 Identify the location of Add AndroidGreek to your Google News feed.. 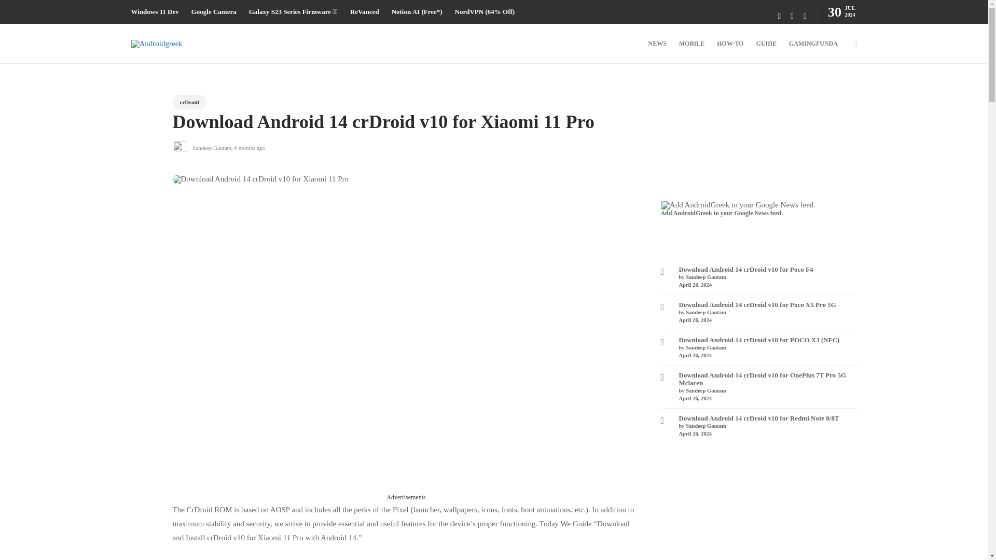
(738, 205).